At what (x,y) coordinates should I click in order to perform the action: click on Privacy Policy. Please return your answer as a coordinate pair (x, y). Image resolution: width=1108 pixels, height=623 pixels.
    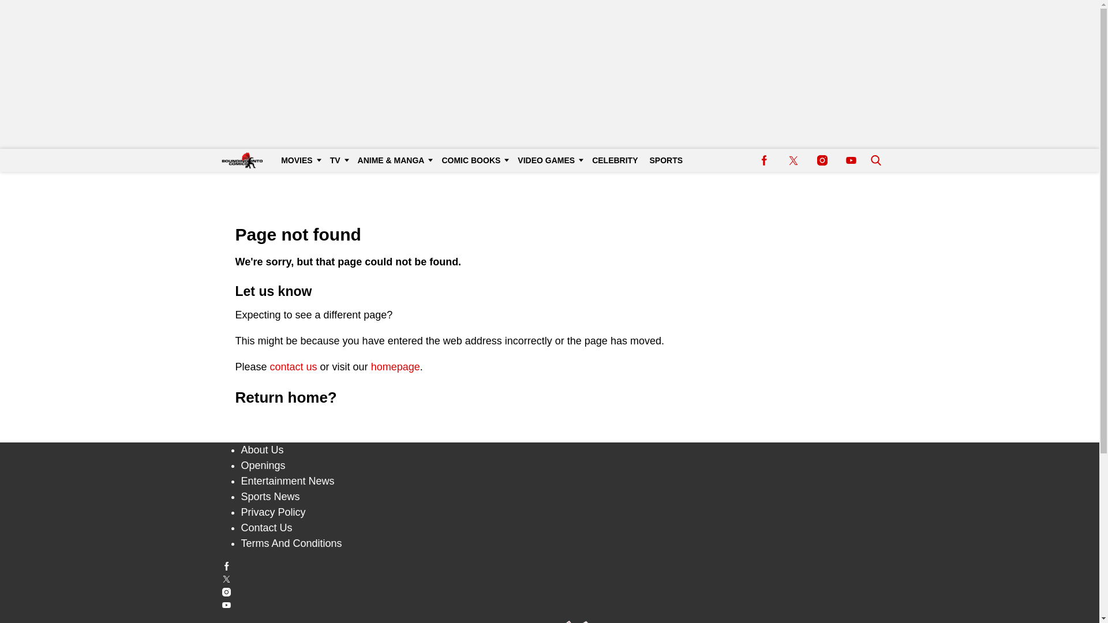
    Looking at the image, I should click on (274, 512).